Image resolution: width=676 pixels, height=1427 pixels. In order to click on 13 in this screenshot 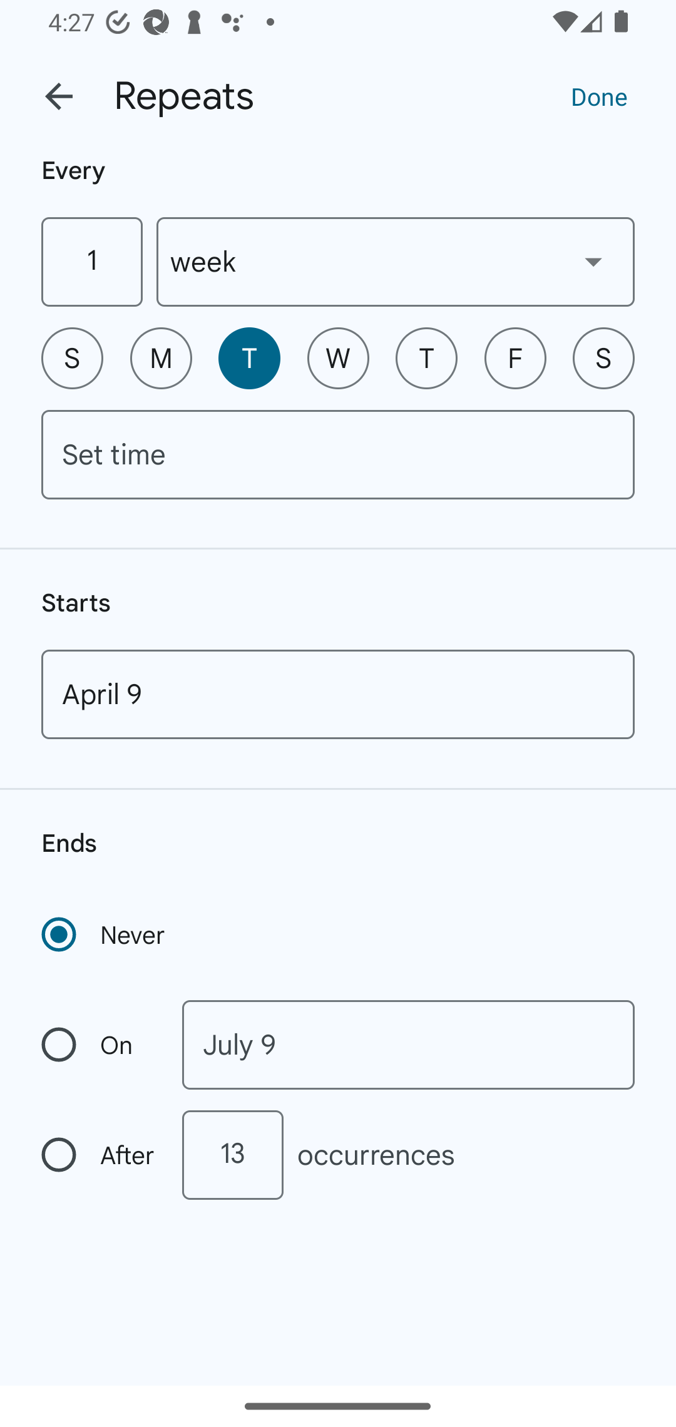, I will do `click(232, 1155)`.